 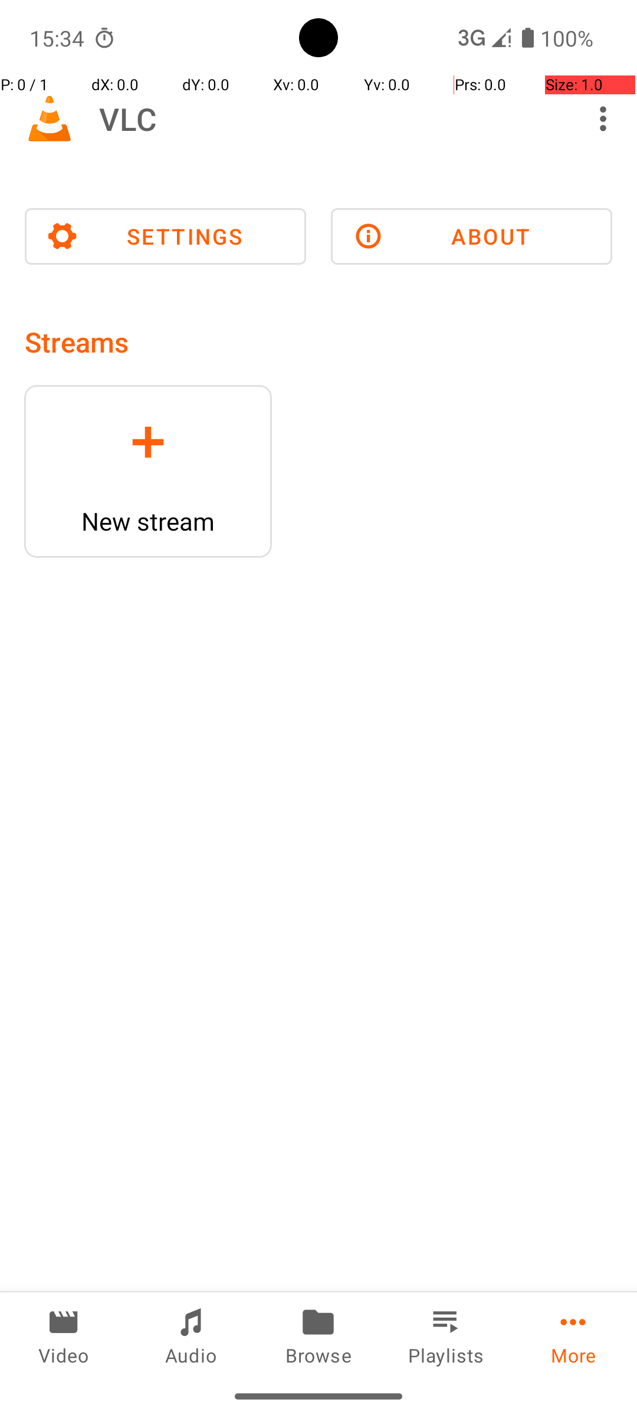 What do you see at coordinates (165, 236) in the screenshot?
I see `SETTINGS` at bounding box center [165, 236].